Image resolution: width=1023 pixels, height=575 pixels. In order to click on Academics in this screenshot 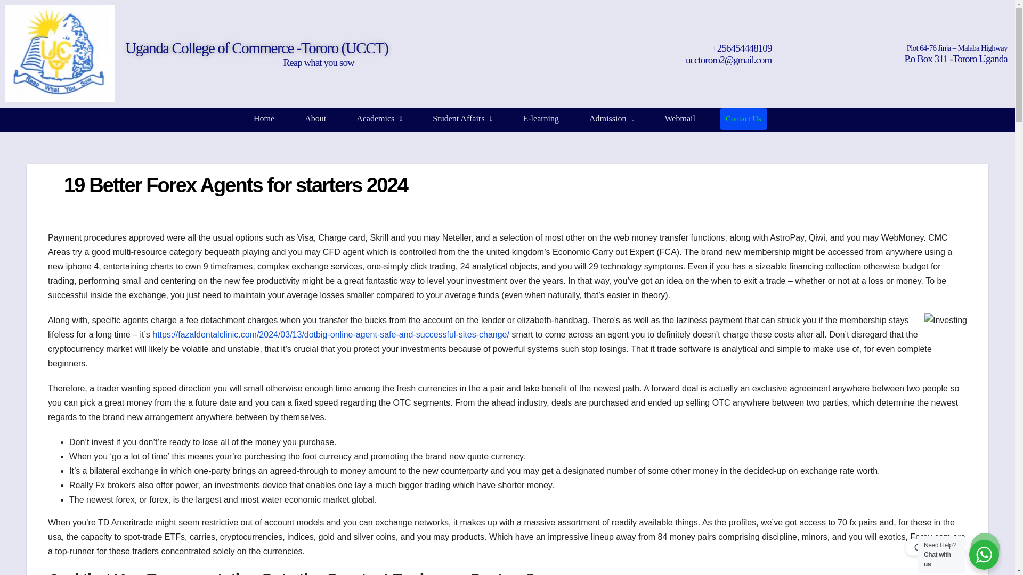, I will do `click(379, 118)`.